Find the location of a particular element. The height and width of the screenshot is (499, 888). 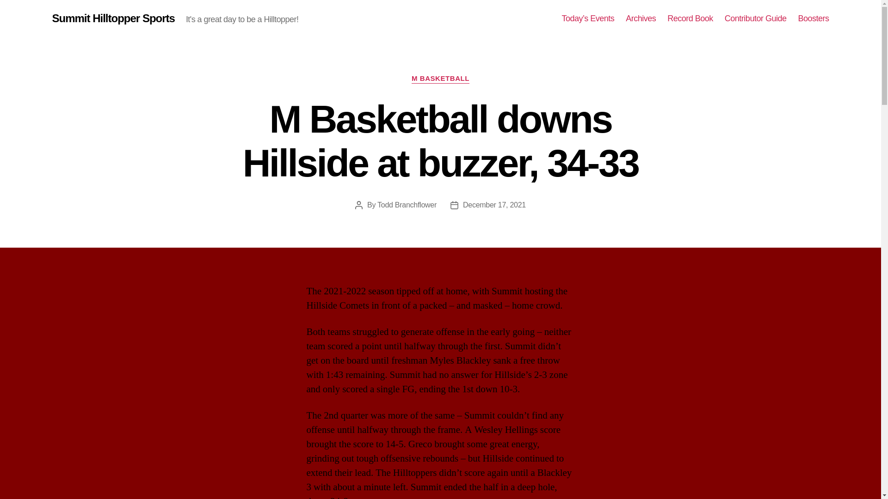

M BASKETBALL is located at coordinates (440, 79).